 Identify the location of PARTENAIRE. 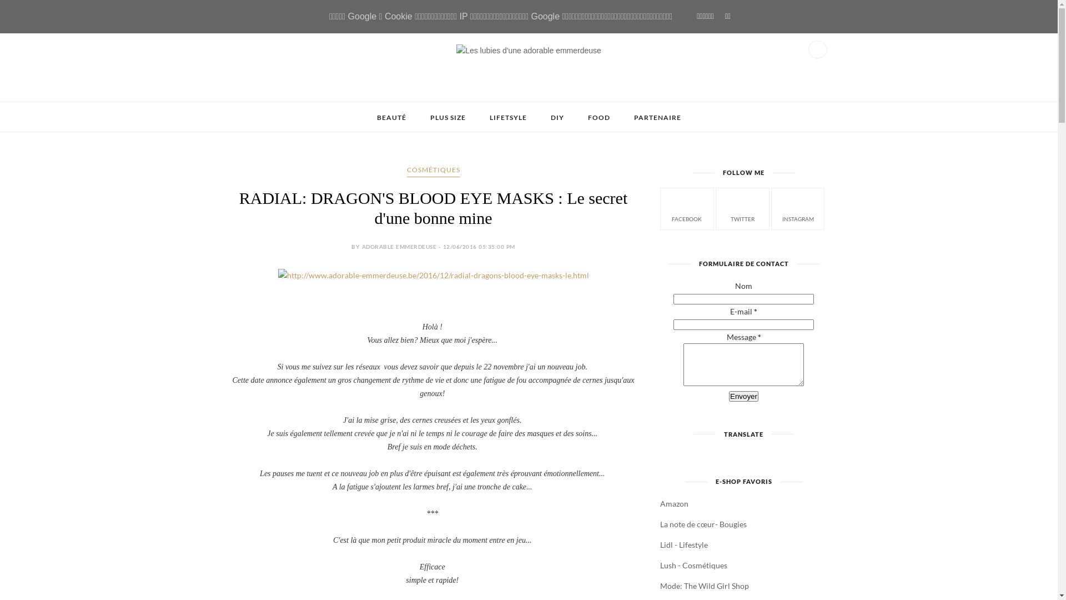
(657, 118).